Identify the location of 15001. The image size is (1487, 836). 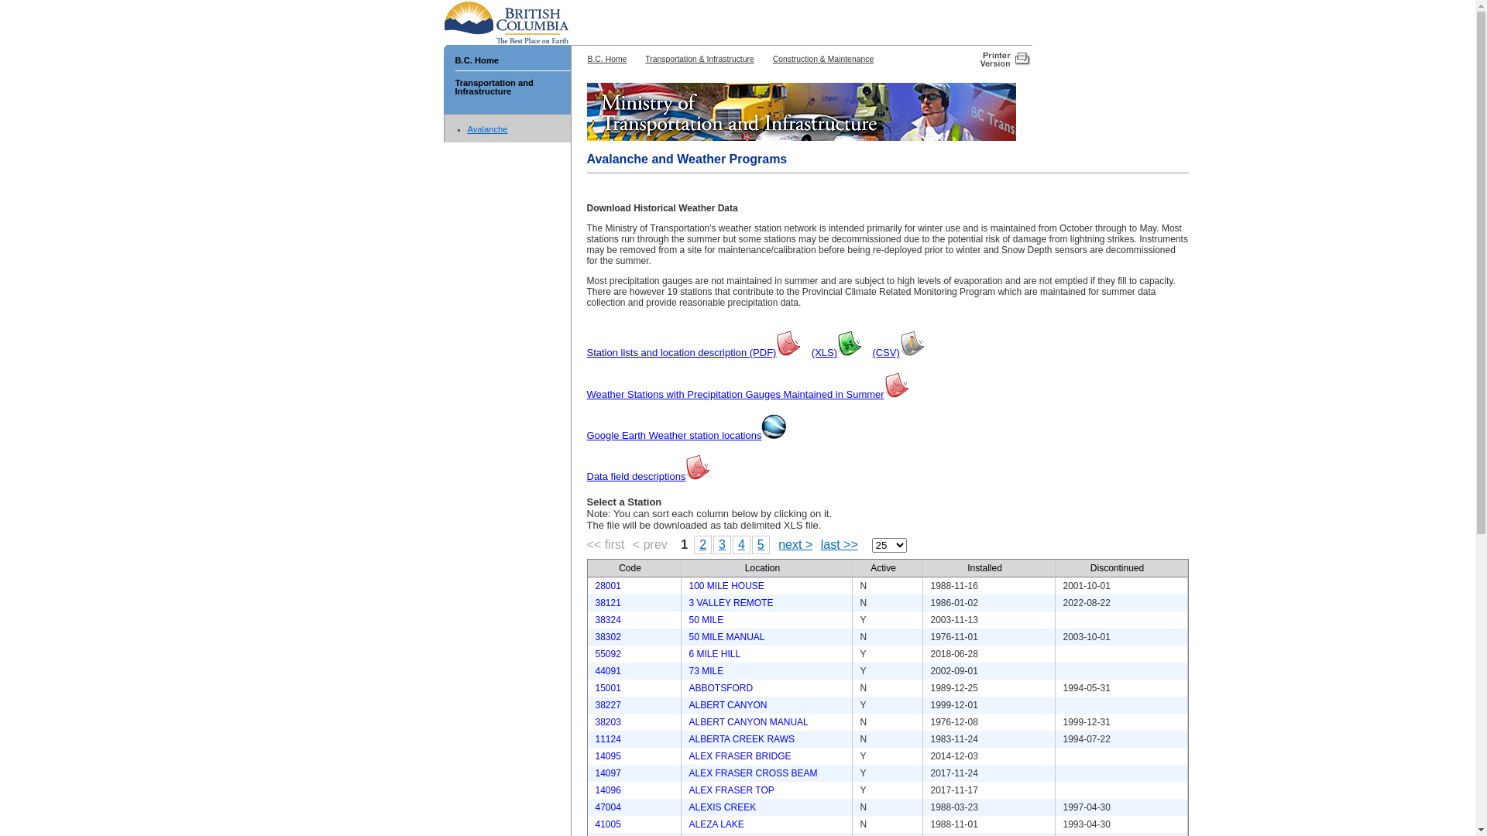
(607, 688).